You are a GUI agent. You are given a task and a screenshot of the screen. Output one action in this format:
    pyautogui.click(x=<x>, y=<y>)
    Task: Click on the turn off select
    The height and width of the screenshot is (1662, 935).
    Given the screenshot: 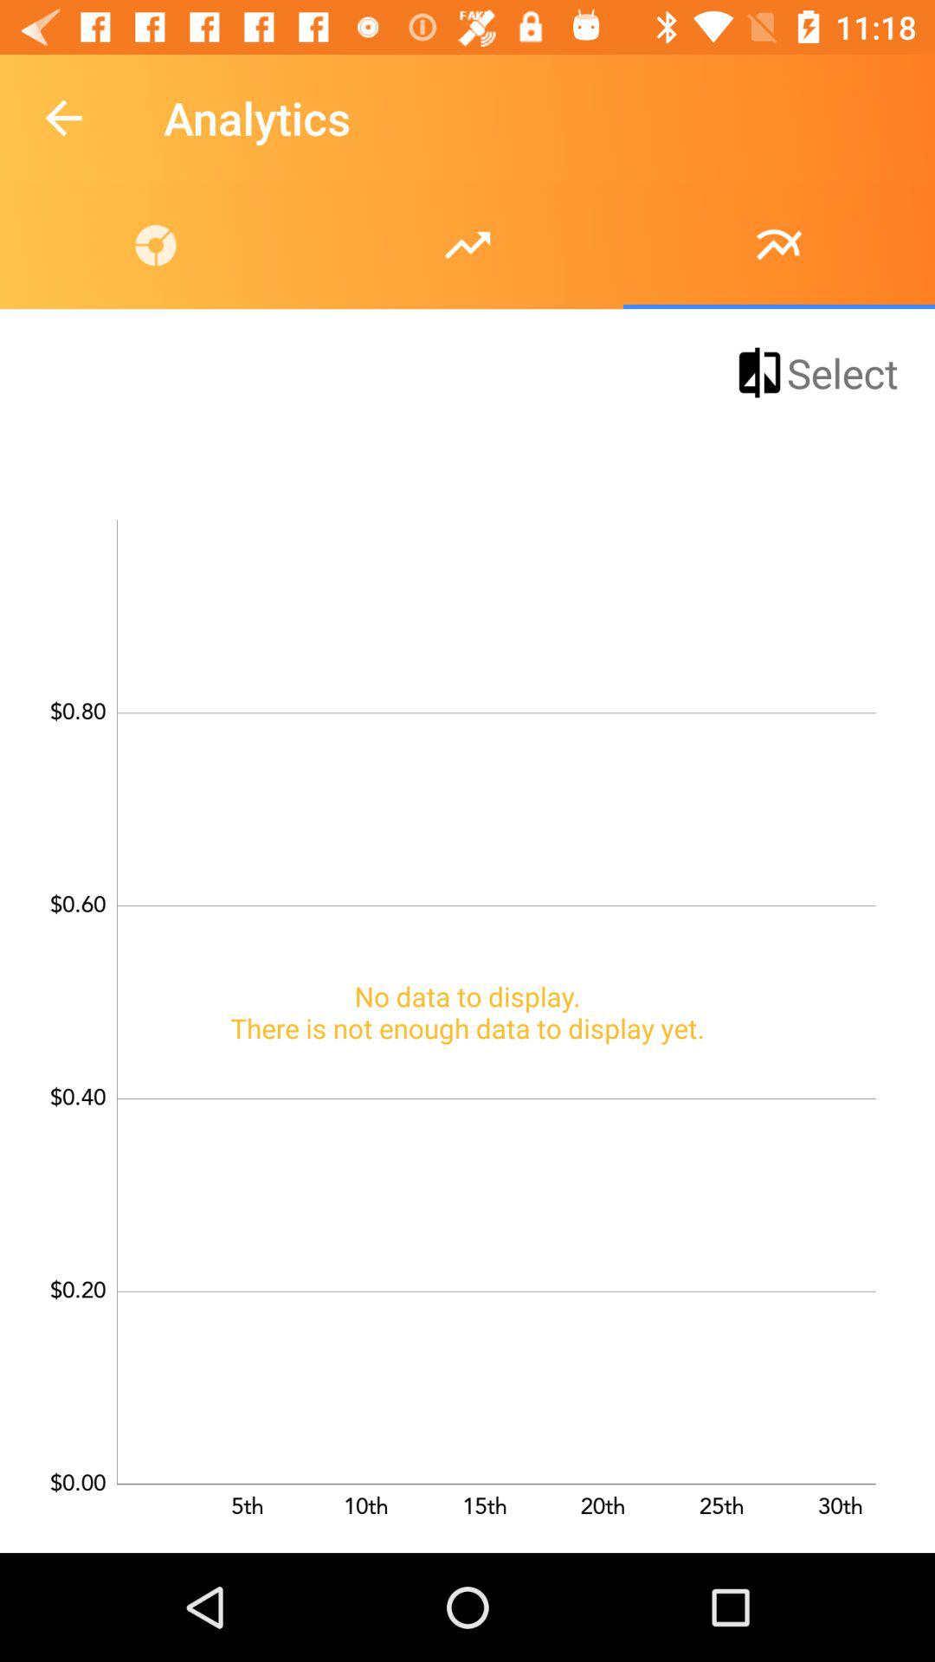 What is the action you would take?
    pyautogui.click(x=816, y=372)
    